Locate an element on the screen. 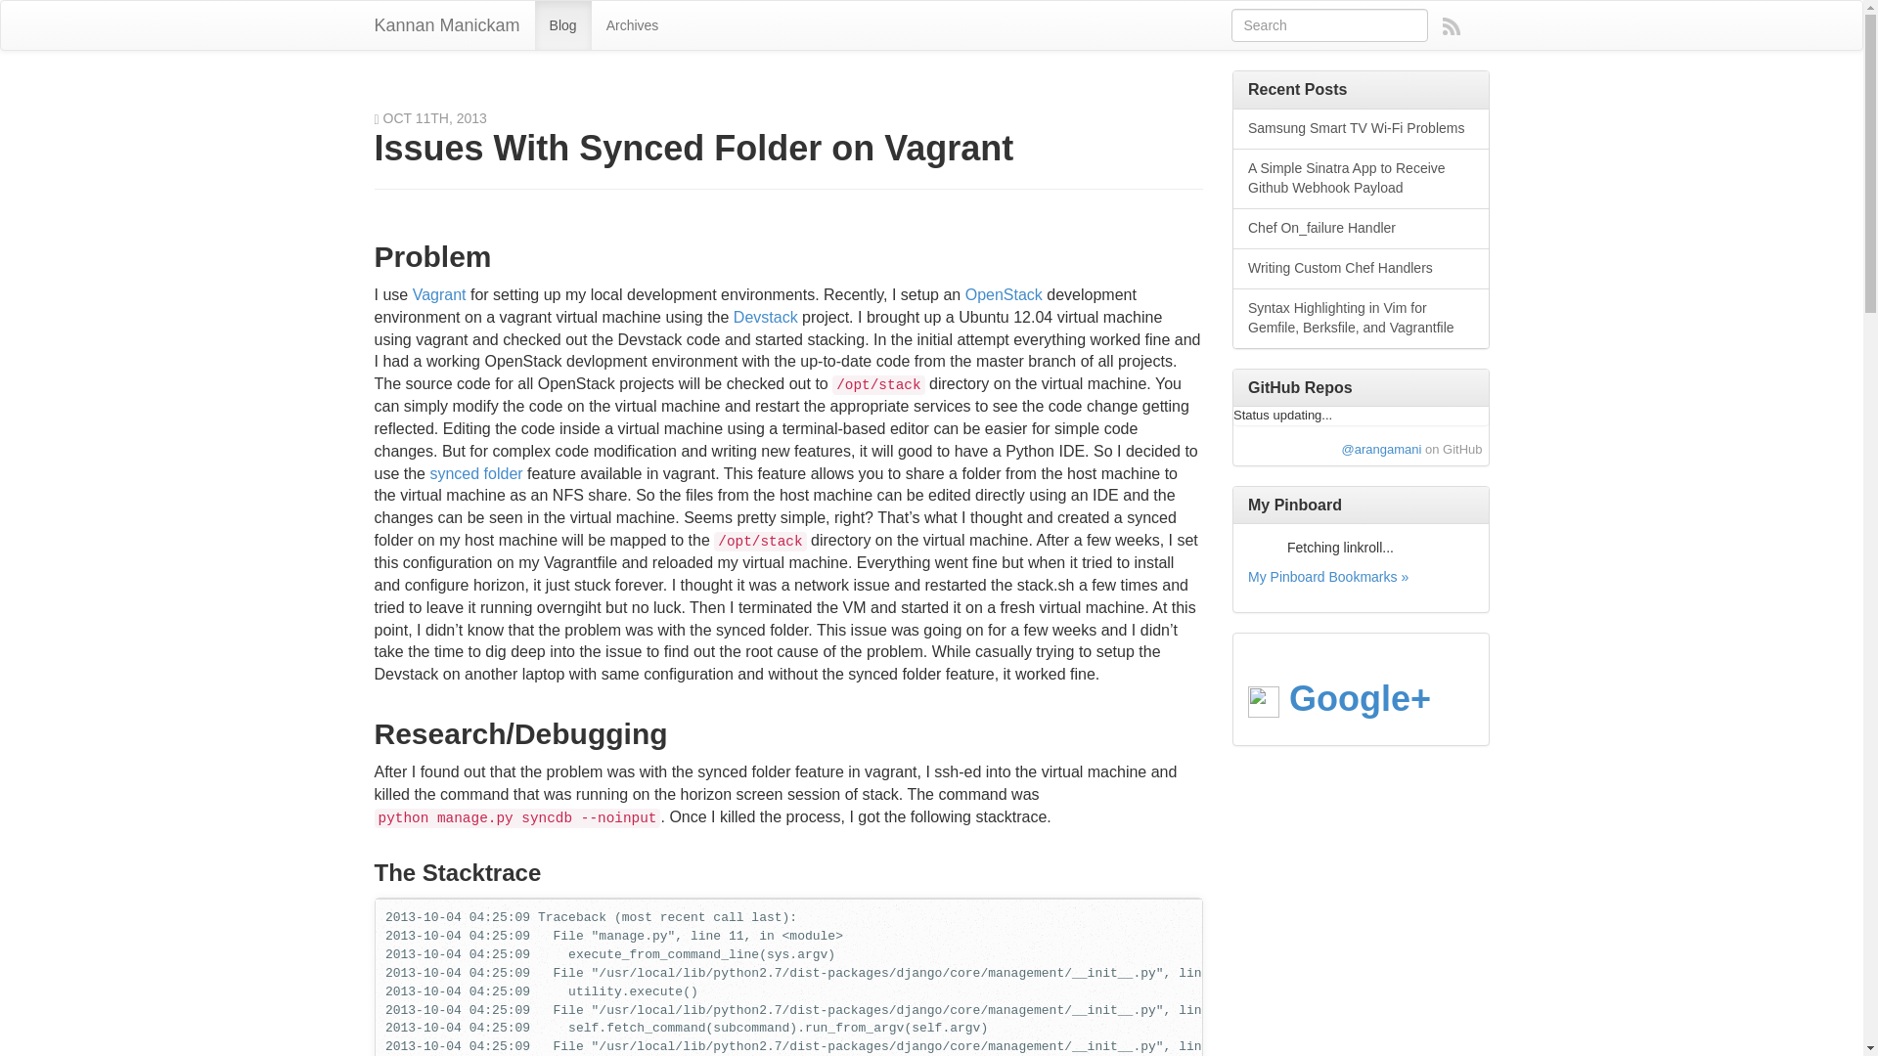 The image size is (1878, 1056). Writing Custom Chef Handlers is located at coordinates (1362, 268).